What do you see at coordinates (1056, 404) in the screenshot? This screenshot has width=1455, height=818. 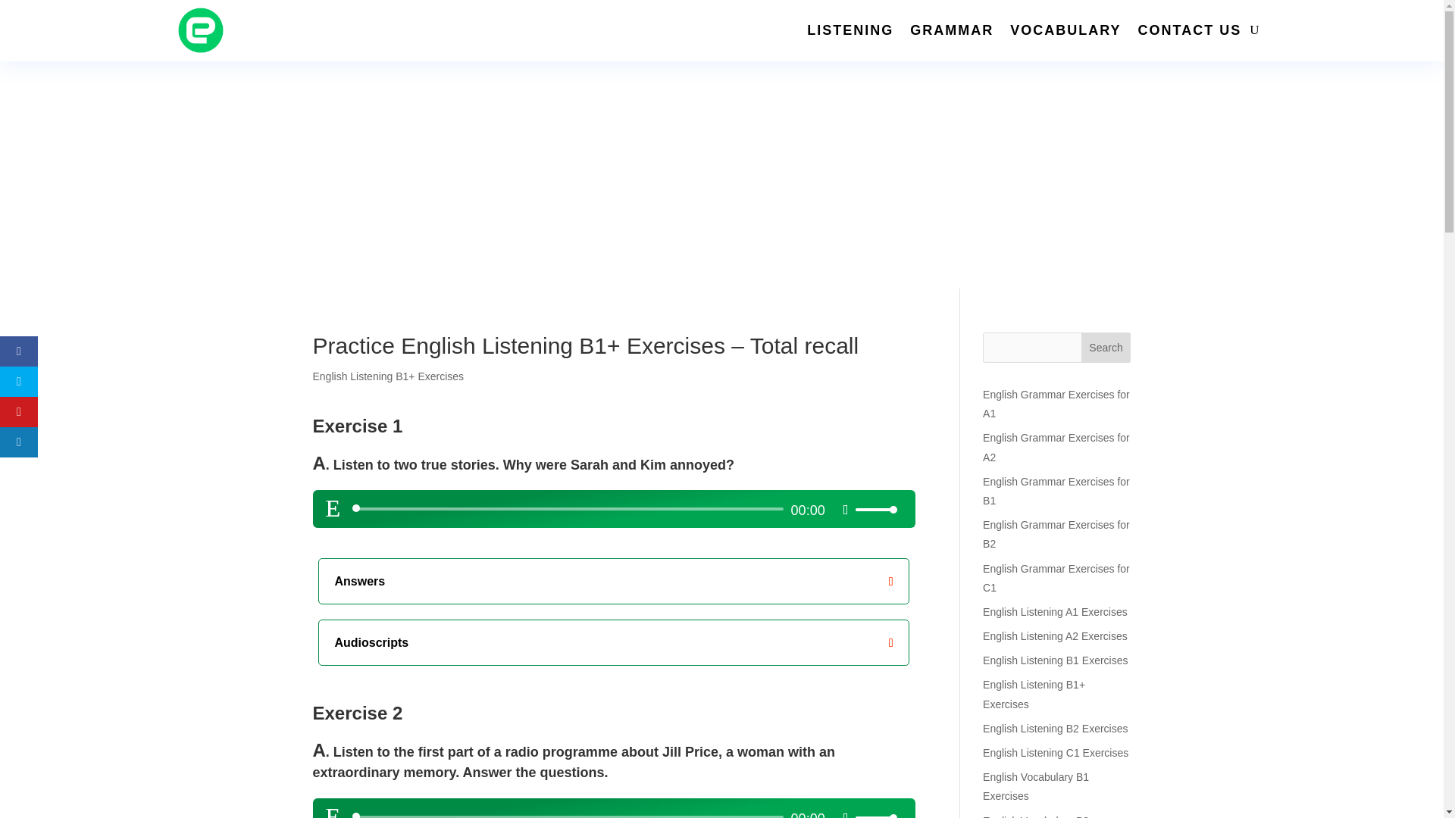 I see `English Grammar Exercises for A1` at bounding box center [1056, 404].